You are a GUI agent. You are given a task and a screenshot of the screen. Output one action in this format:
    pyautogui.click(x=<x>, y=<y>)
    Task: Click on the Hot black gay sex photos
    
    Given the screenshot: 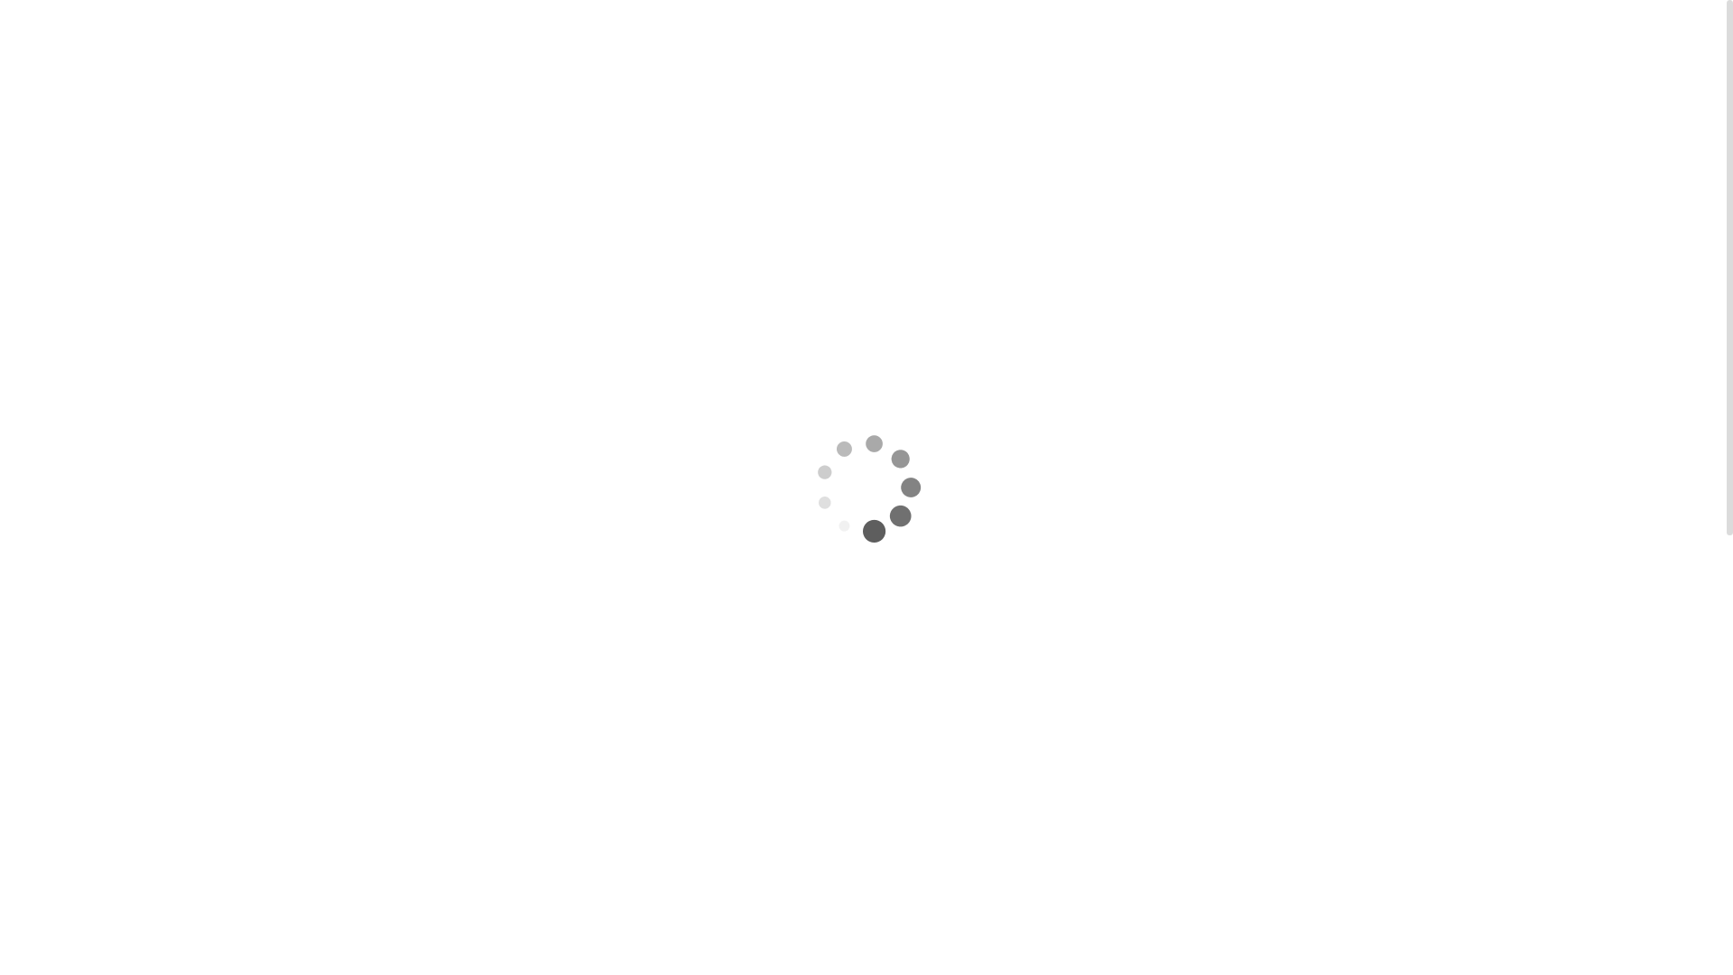 What is the action you would take?
    pyautogui.click(x=1126, y=767)
    